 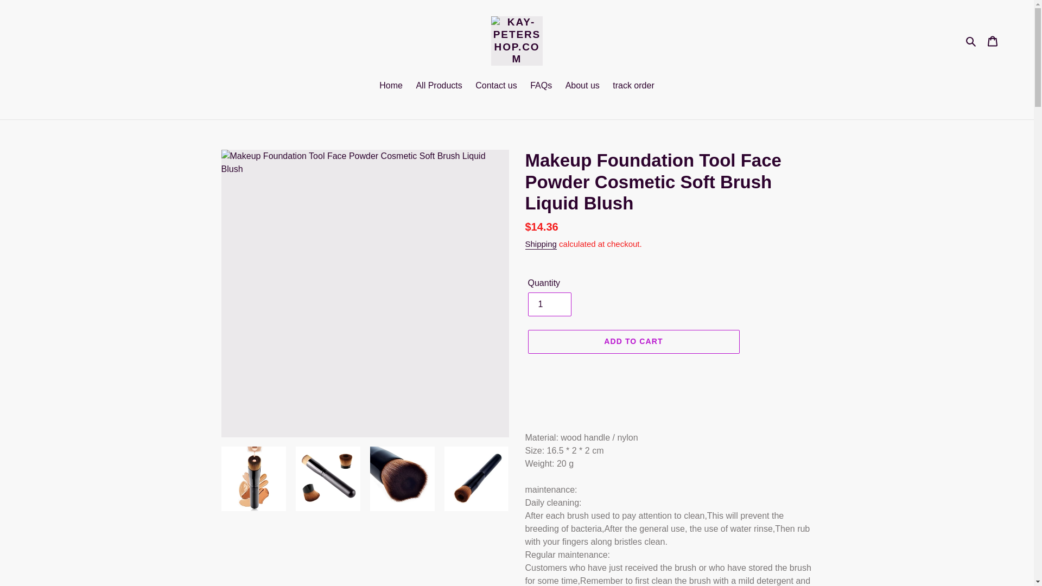 What do you see at coordinates (391, 86) in the screenshot?
I see `Home` at bounding box center [391, 86].